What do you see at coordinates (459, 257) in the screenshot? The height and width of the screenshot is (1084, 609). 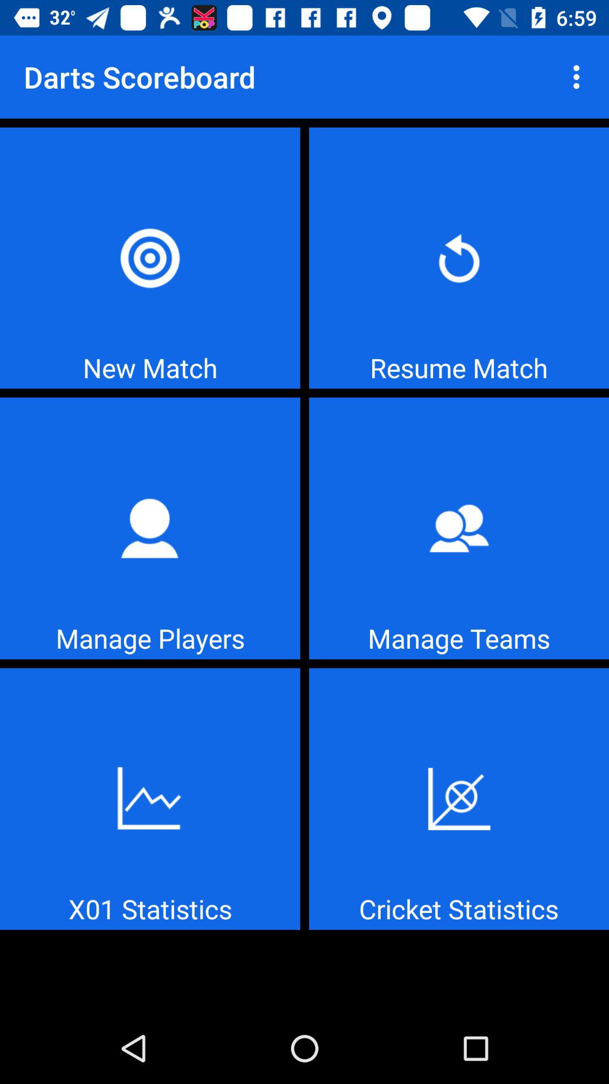 I see `resume darts match` at bounding box center [459, 257].